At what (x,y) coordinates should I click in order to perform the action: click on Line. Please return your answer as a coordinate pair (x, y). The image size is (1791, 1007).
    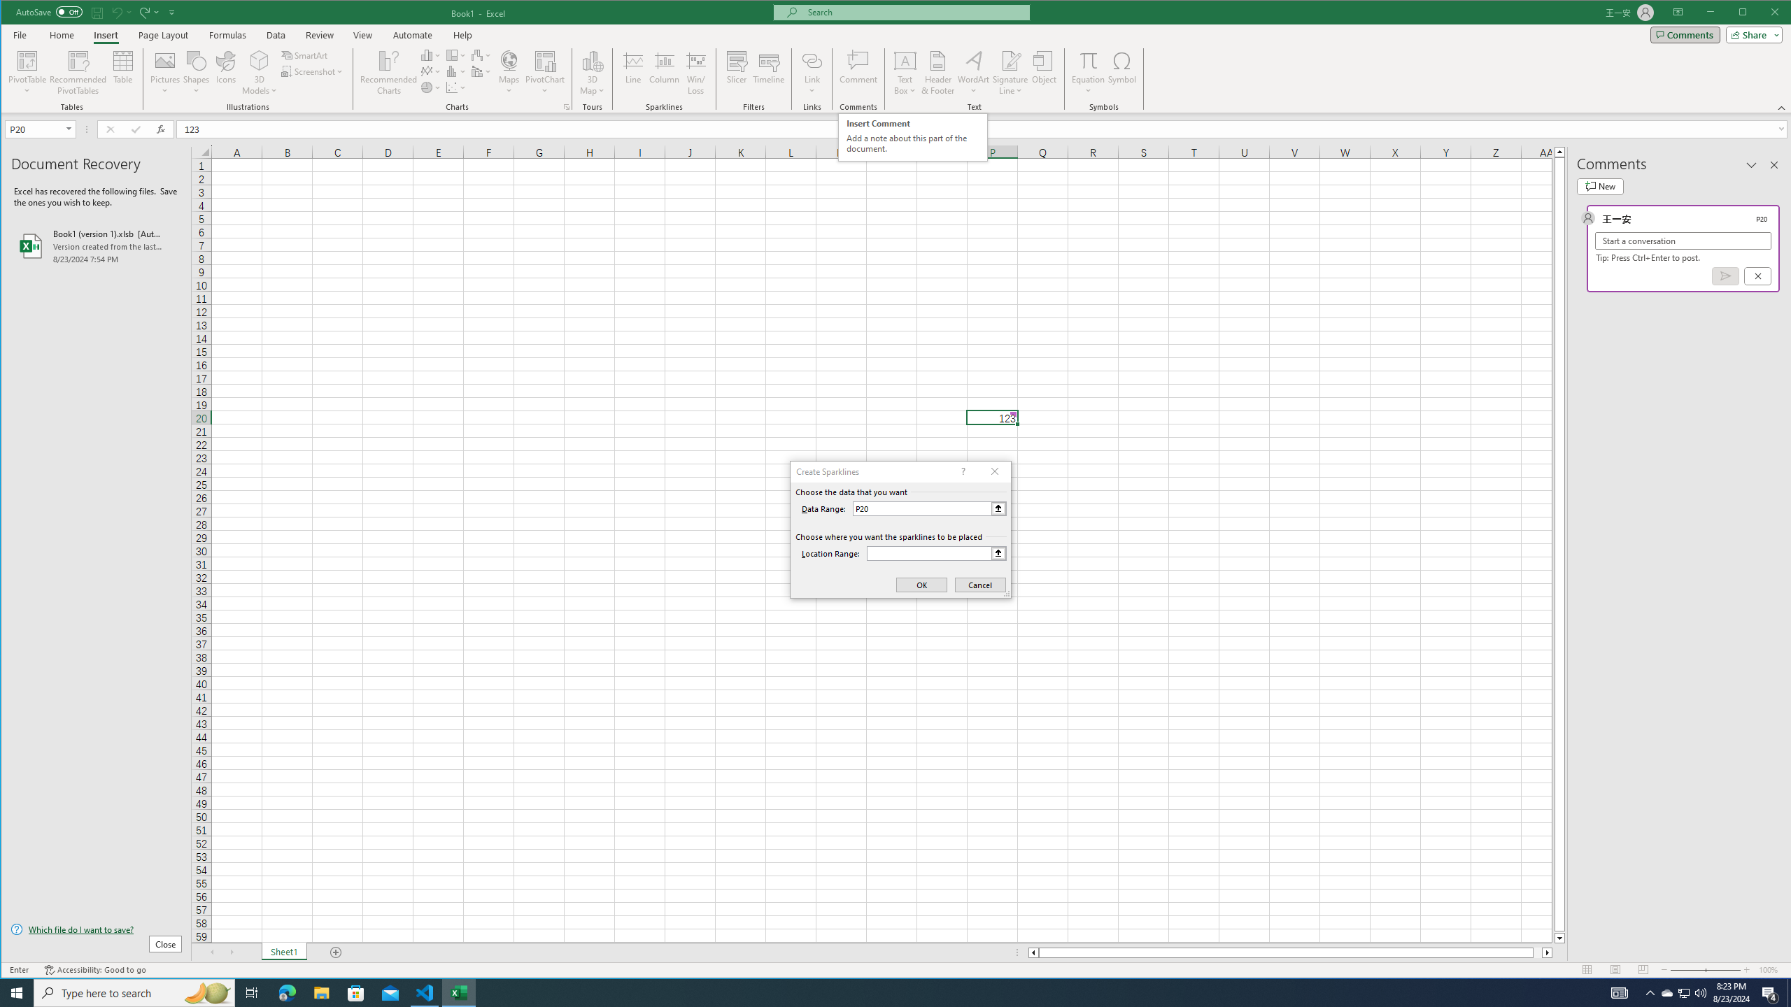
    Looking at the image, I should click on (632, 73).